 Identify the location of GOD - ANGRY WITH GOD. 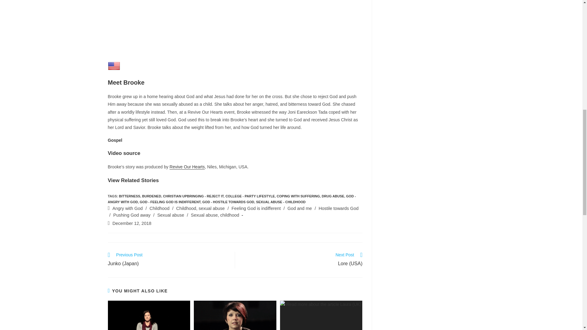
(231, 199).